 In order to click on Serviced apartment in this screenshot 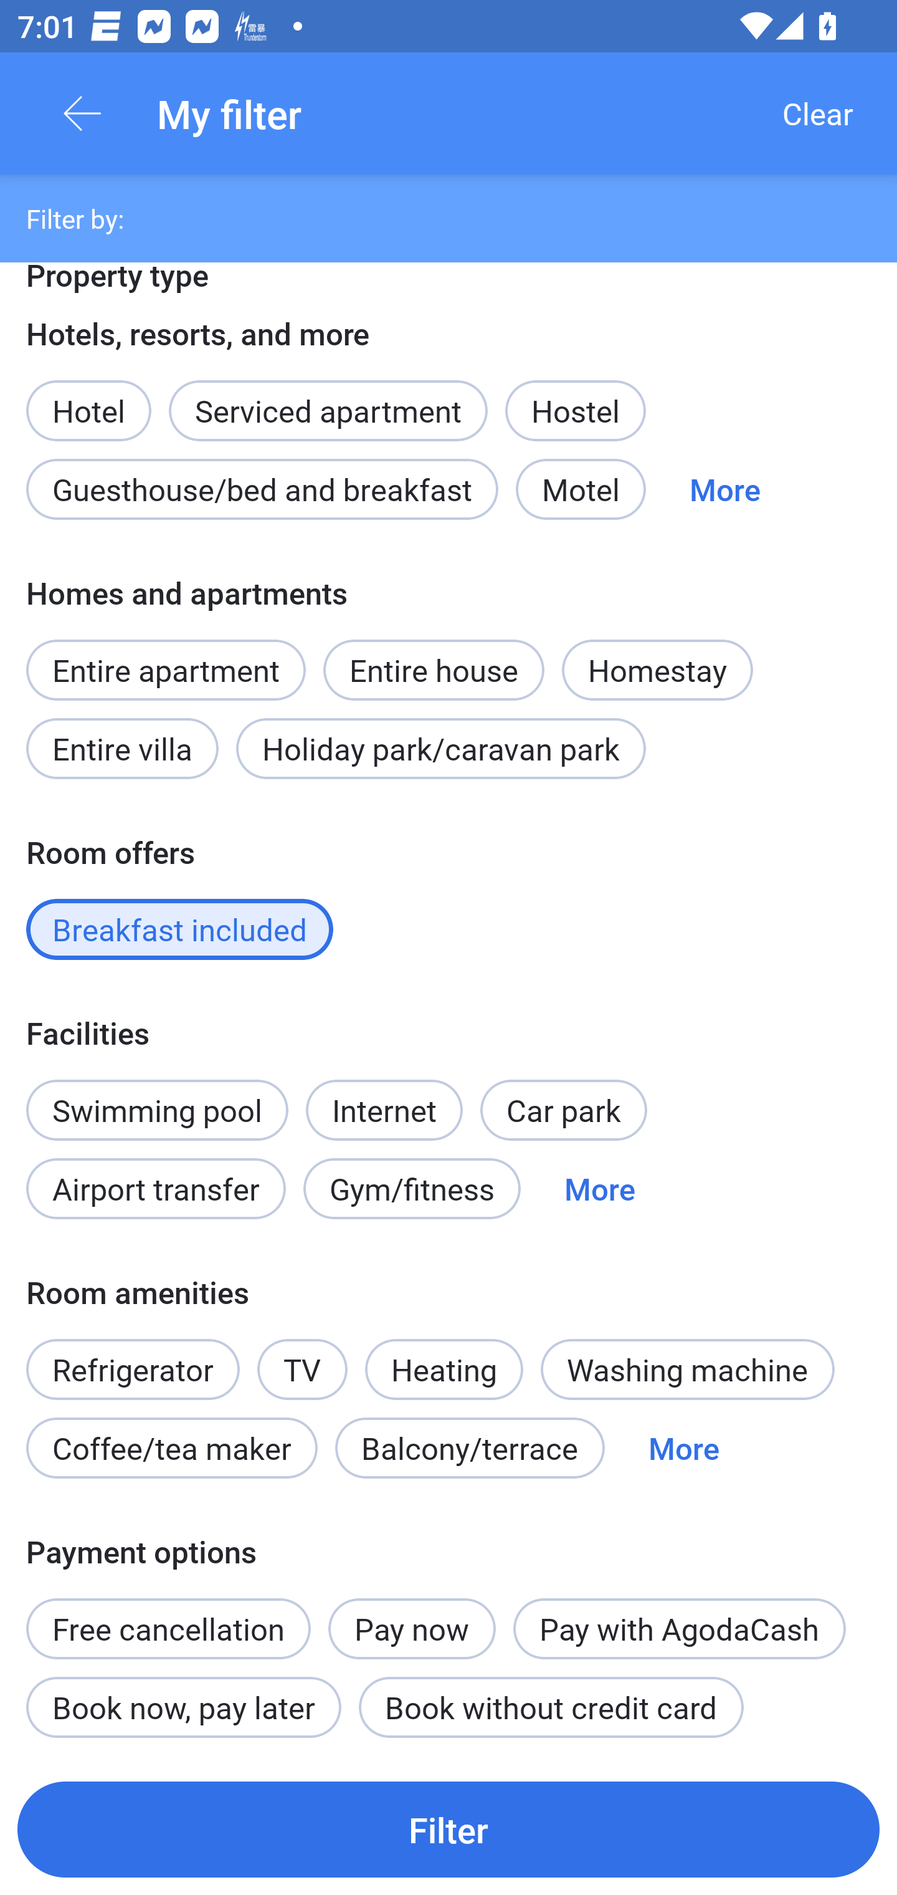, I will do `click(328, 398)`.